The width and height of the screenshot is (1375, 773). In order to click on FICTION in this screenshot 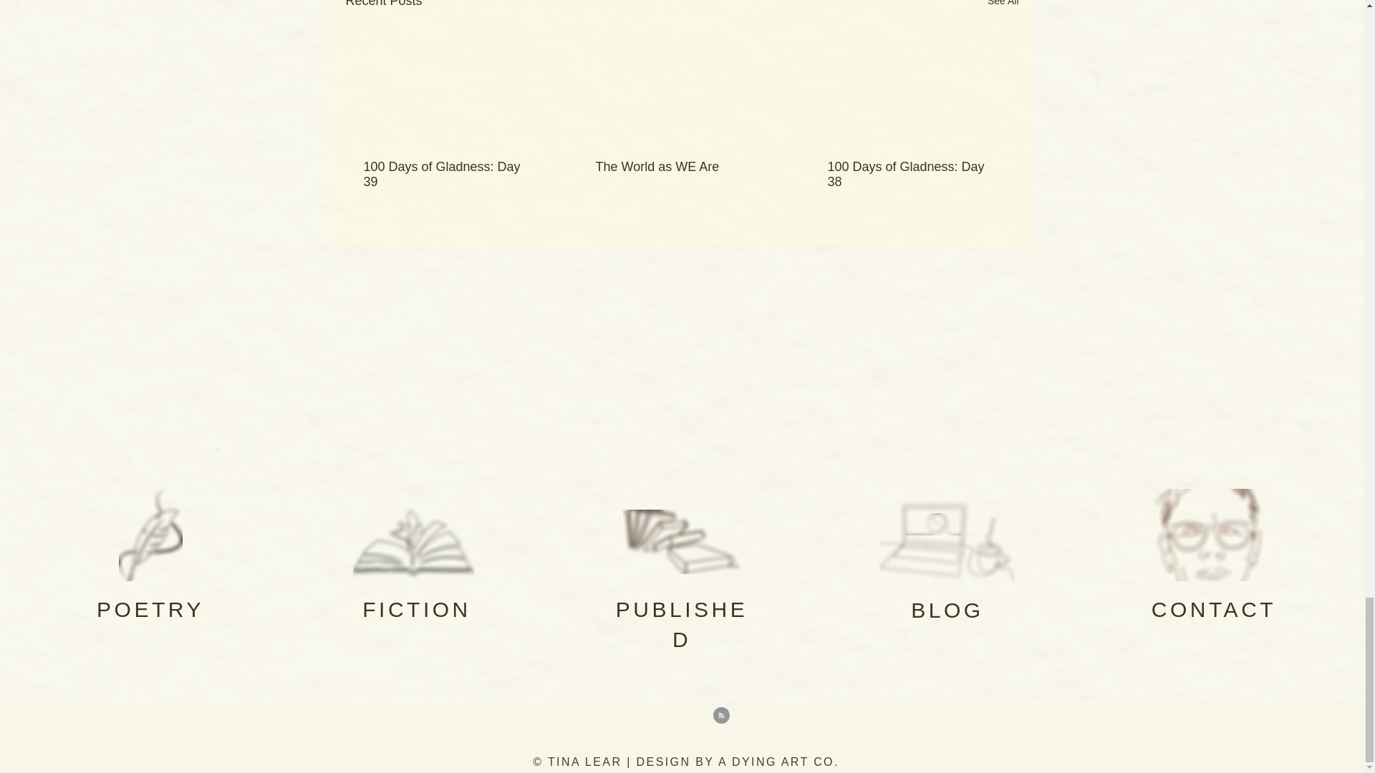, I will do `click(417, 609)`.